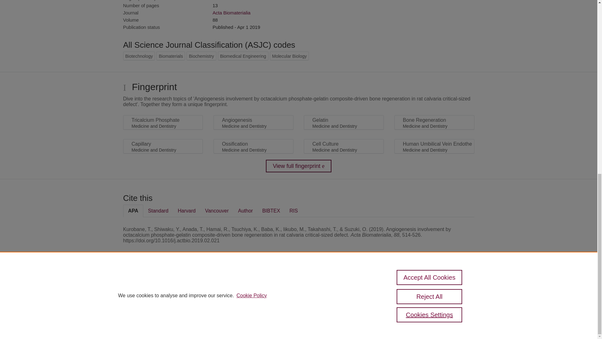 This screenshot has width=602, height=339. Describe the element at coordinates (163, 284) in the screenshot. I see `Scopus` at that location.